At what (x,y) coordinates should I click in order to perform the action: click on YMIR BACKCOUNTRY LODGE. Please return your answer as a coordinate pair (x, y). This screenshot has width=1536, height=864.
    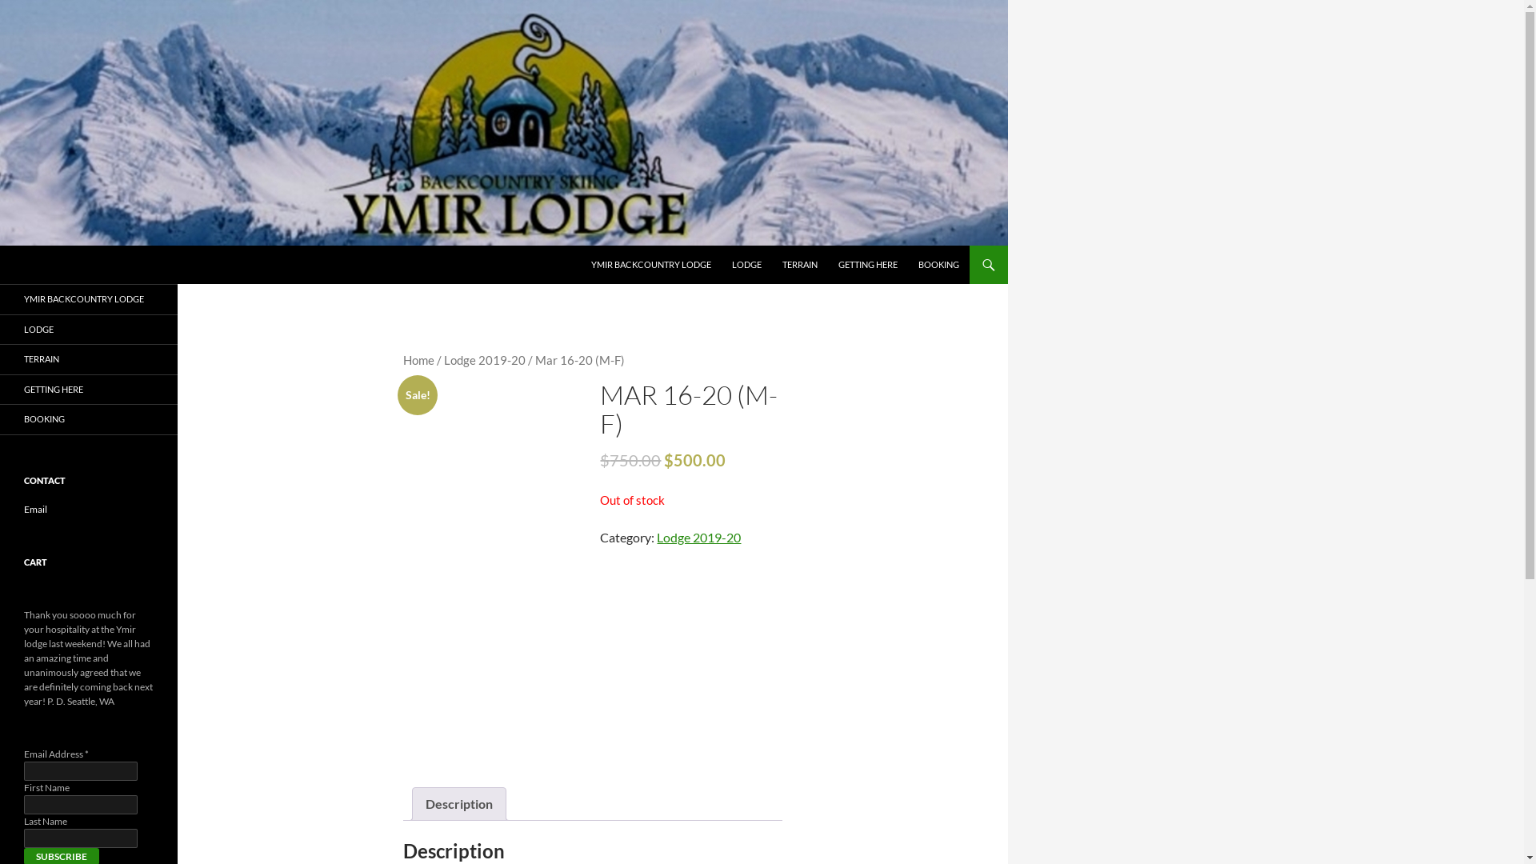
    Looking at the image, I should click on (651, 265).